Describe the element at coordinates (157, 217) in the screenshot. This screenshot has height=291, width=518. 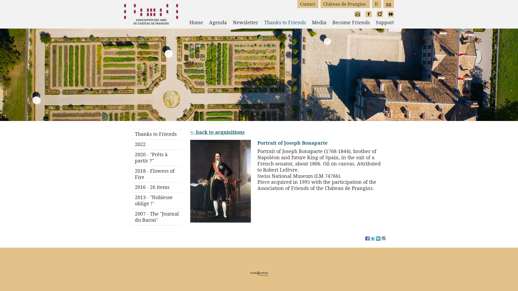
I see `2007 - The "Journal du Baron"` at that location.